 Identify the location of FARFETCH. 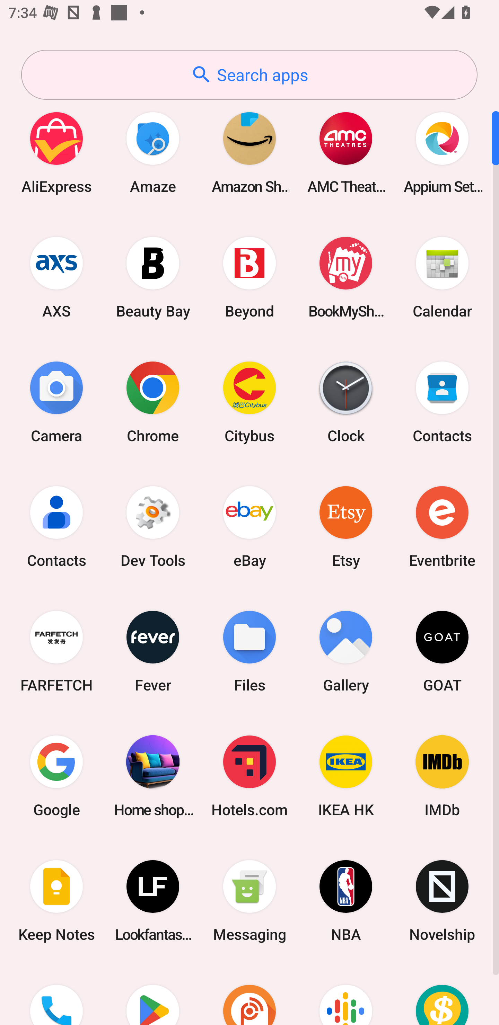
(56, 651).